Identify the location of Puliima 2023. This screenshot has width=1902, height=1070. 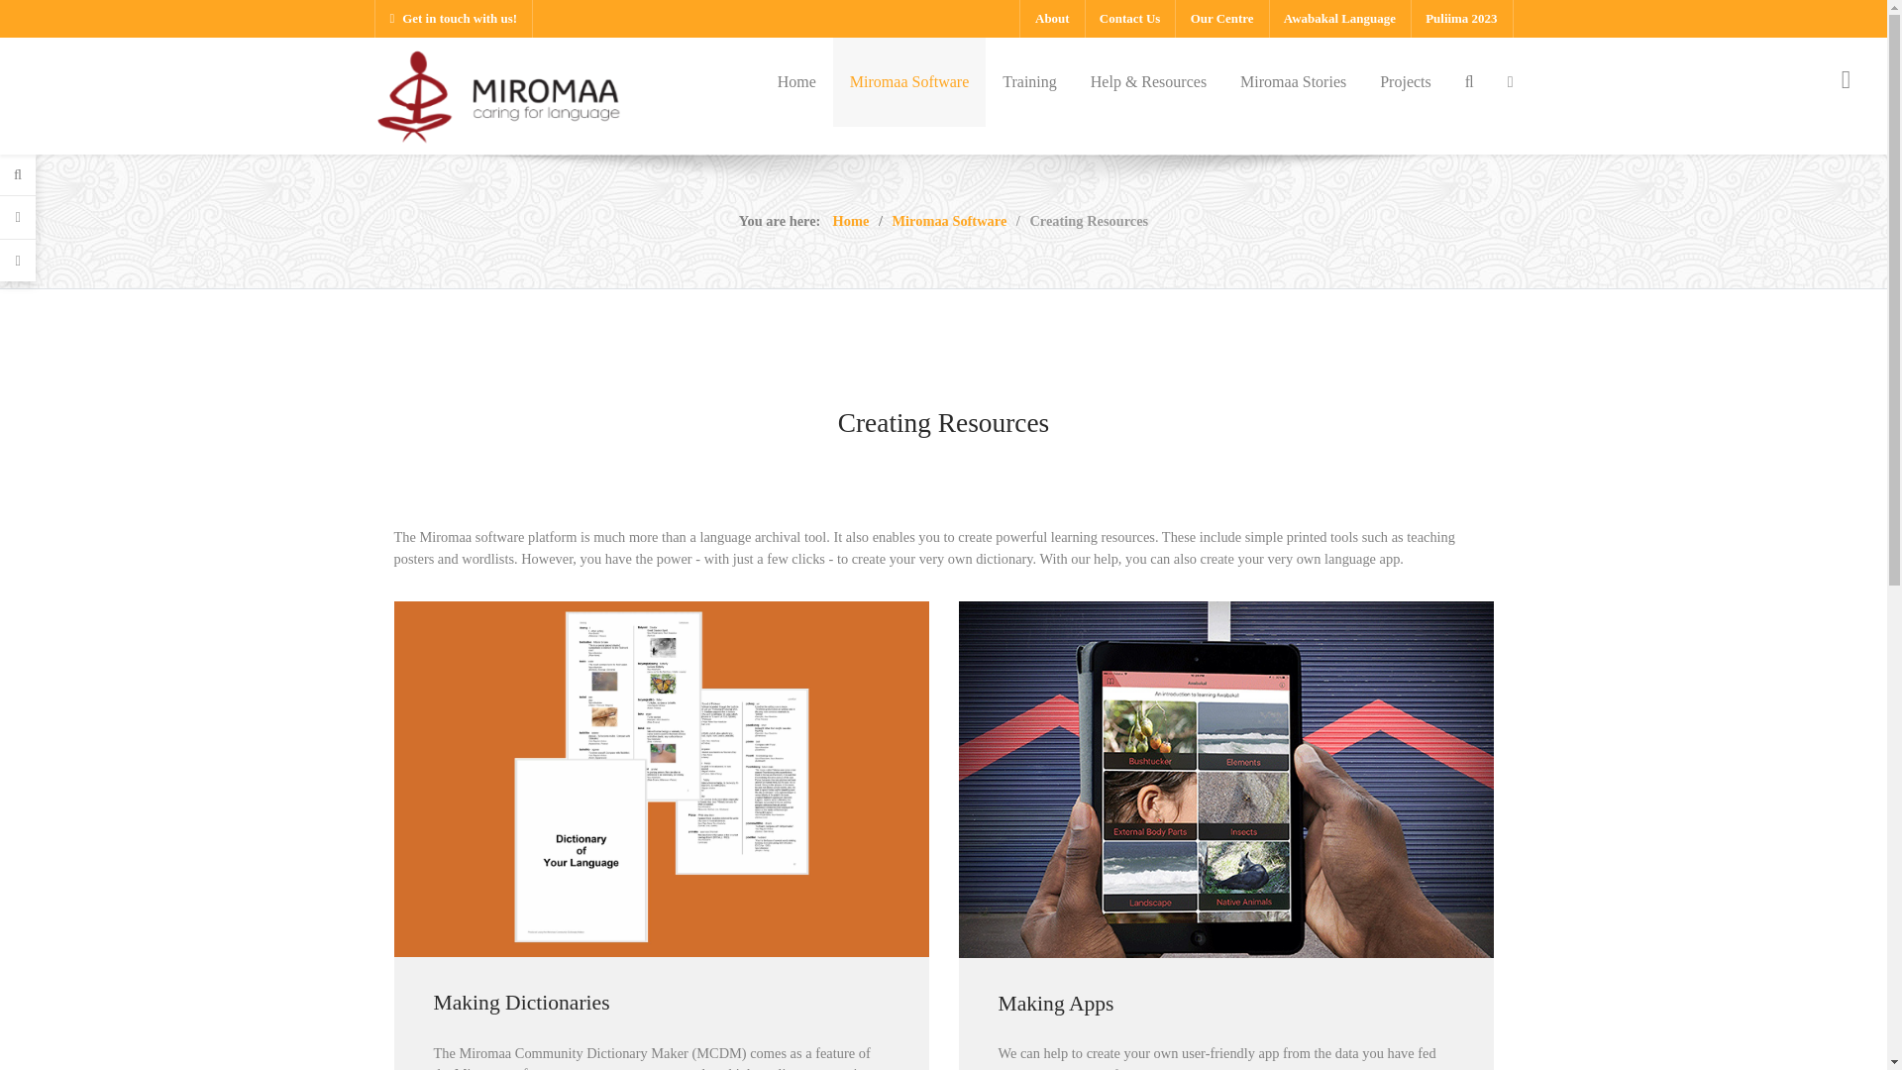
(1461, 18).